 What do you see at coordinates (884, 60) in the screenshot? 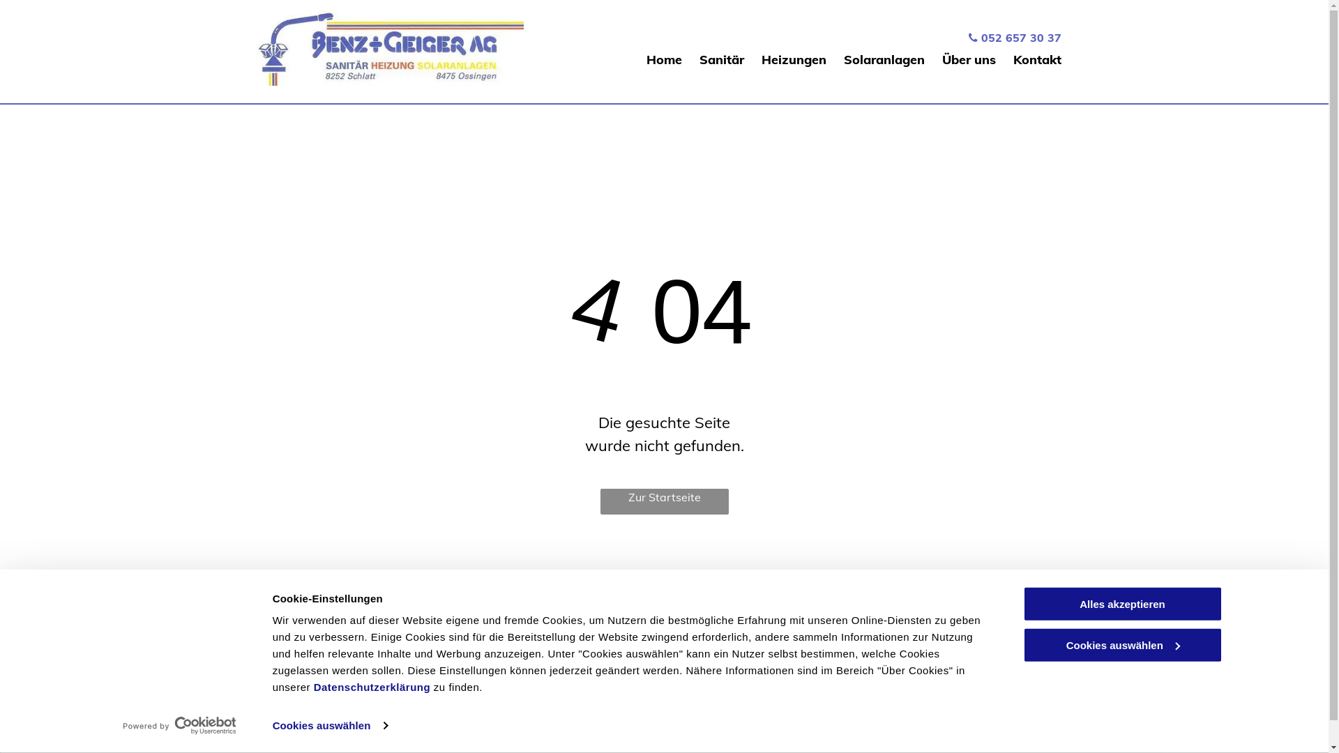
I see `Solaranlagen` at bounding box center [884, 60].